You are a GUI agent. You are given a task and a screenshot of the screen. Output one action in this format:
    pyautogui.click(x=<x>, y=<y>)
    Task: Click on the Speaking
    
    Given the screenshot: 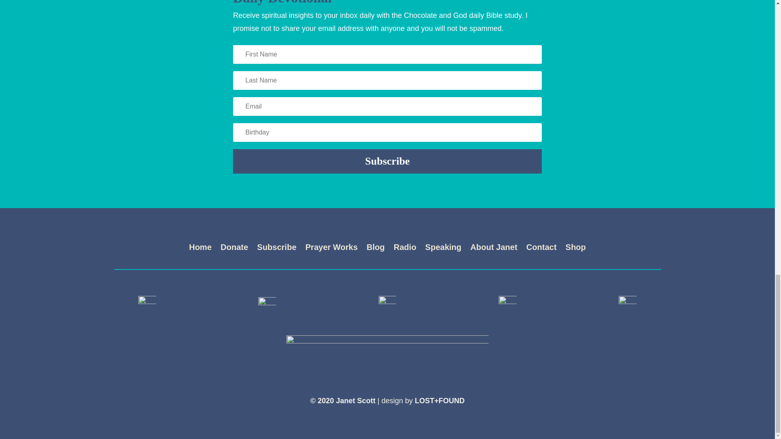 What is the action you would take?
    pyautogui.click(x=443, y=249)
    